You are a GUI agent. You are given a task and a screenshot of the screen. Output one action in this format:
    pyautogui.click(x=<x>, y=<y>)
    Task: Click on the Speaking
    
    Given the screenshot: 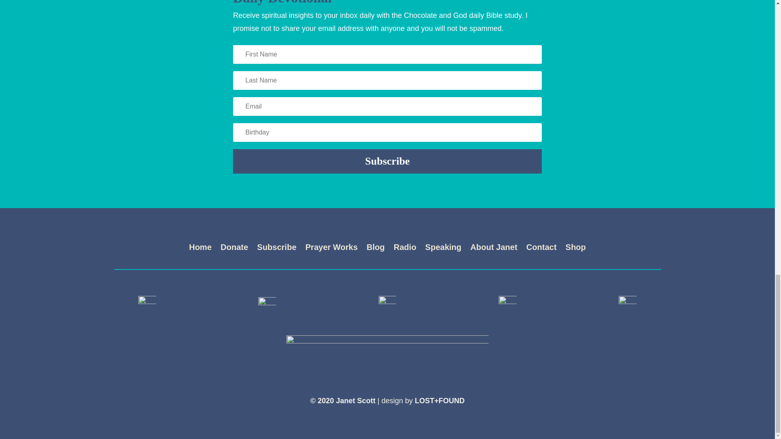 What is the action you would take?
    pyautogui.click(x=443, y=249)
    